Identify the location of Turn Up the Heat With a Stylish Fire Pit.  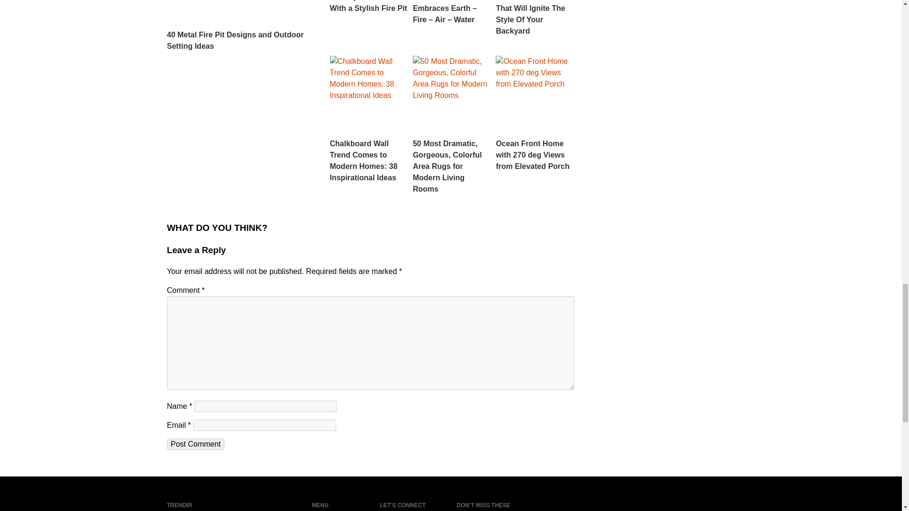
(368, 7).